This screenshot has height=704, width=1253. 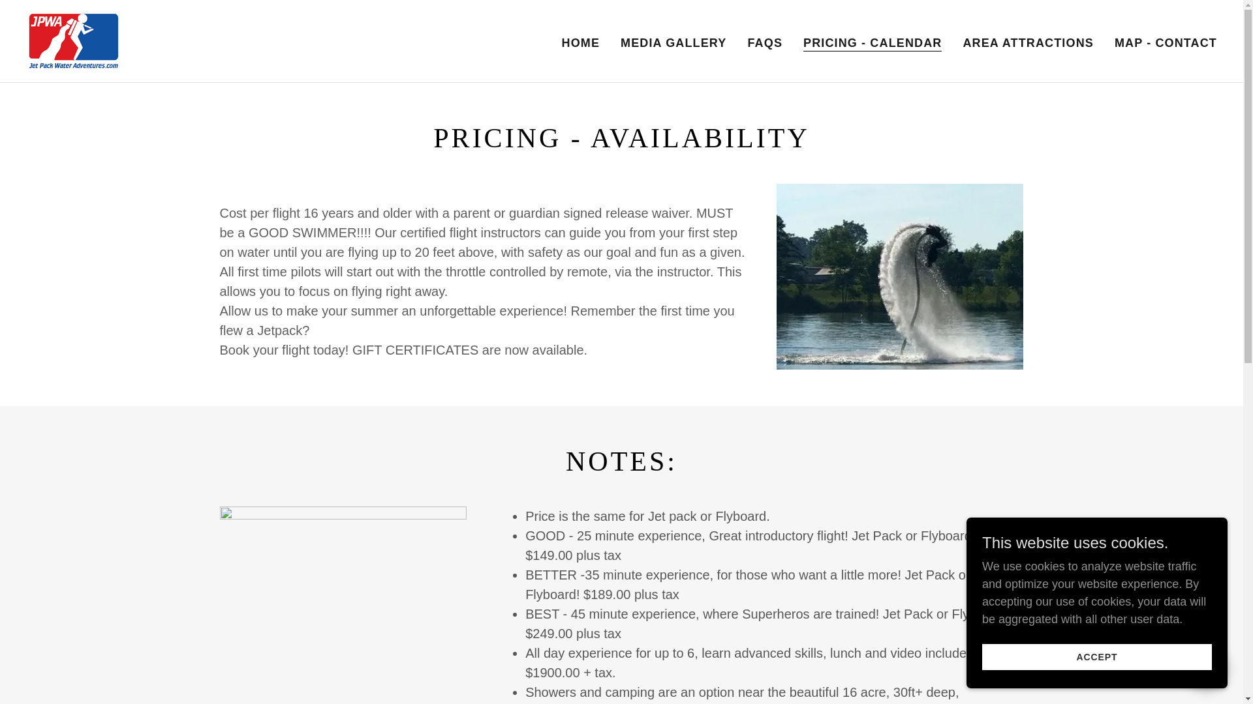 I want to click on Jet Pack Water Adventures, so click(x=74, y=40).